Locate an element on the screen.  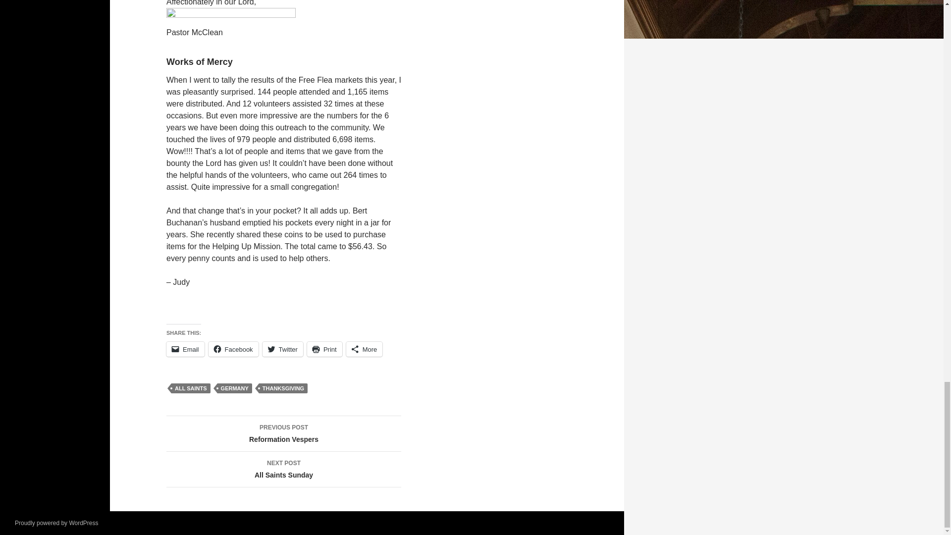
Twitter is located at coordinates (282, 349).